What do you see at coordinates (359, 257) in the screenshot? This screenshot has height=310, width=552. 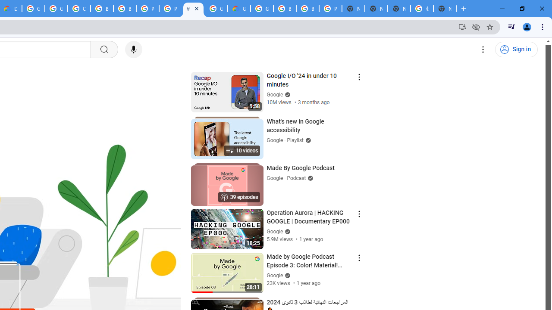 I see `Action menu` at bounding box center [359, 257].